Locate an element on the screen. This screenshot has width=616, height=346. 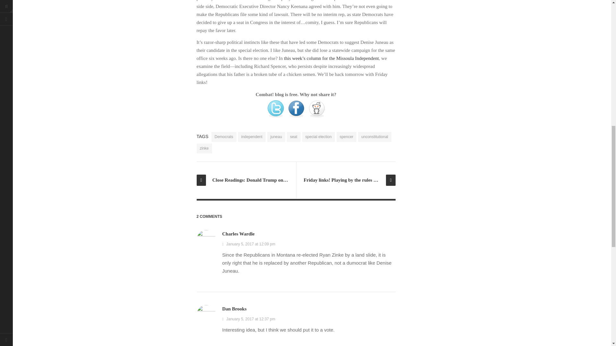
independent is located at coordinates (252, 136).